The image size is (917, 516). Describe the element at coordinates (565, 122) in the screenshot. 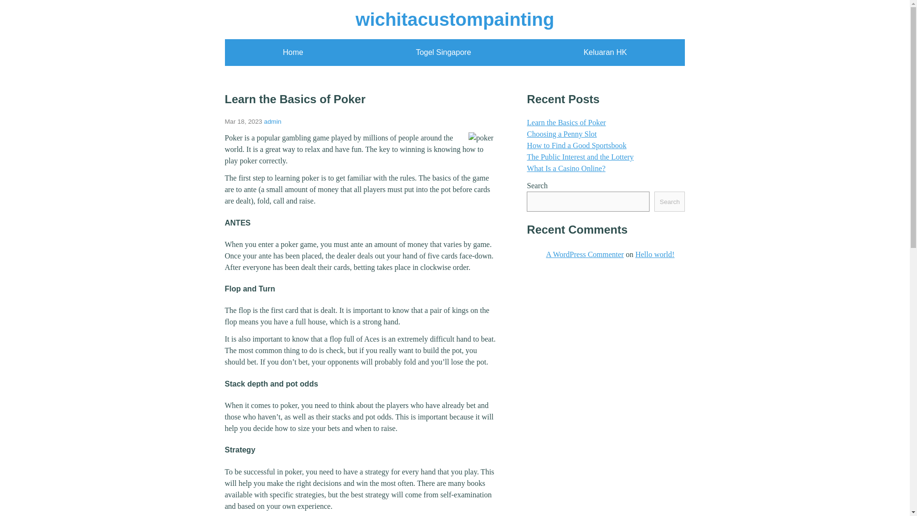

I see `Learn the Basics of Poker` at that location.